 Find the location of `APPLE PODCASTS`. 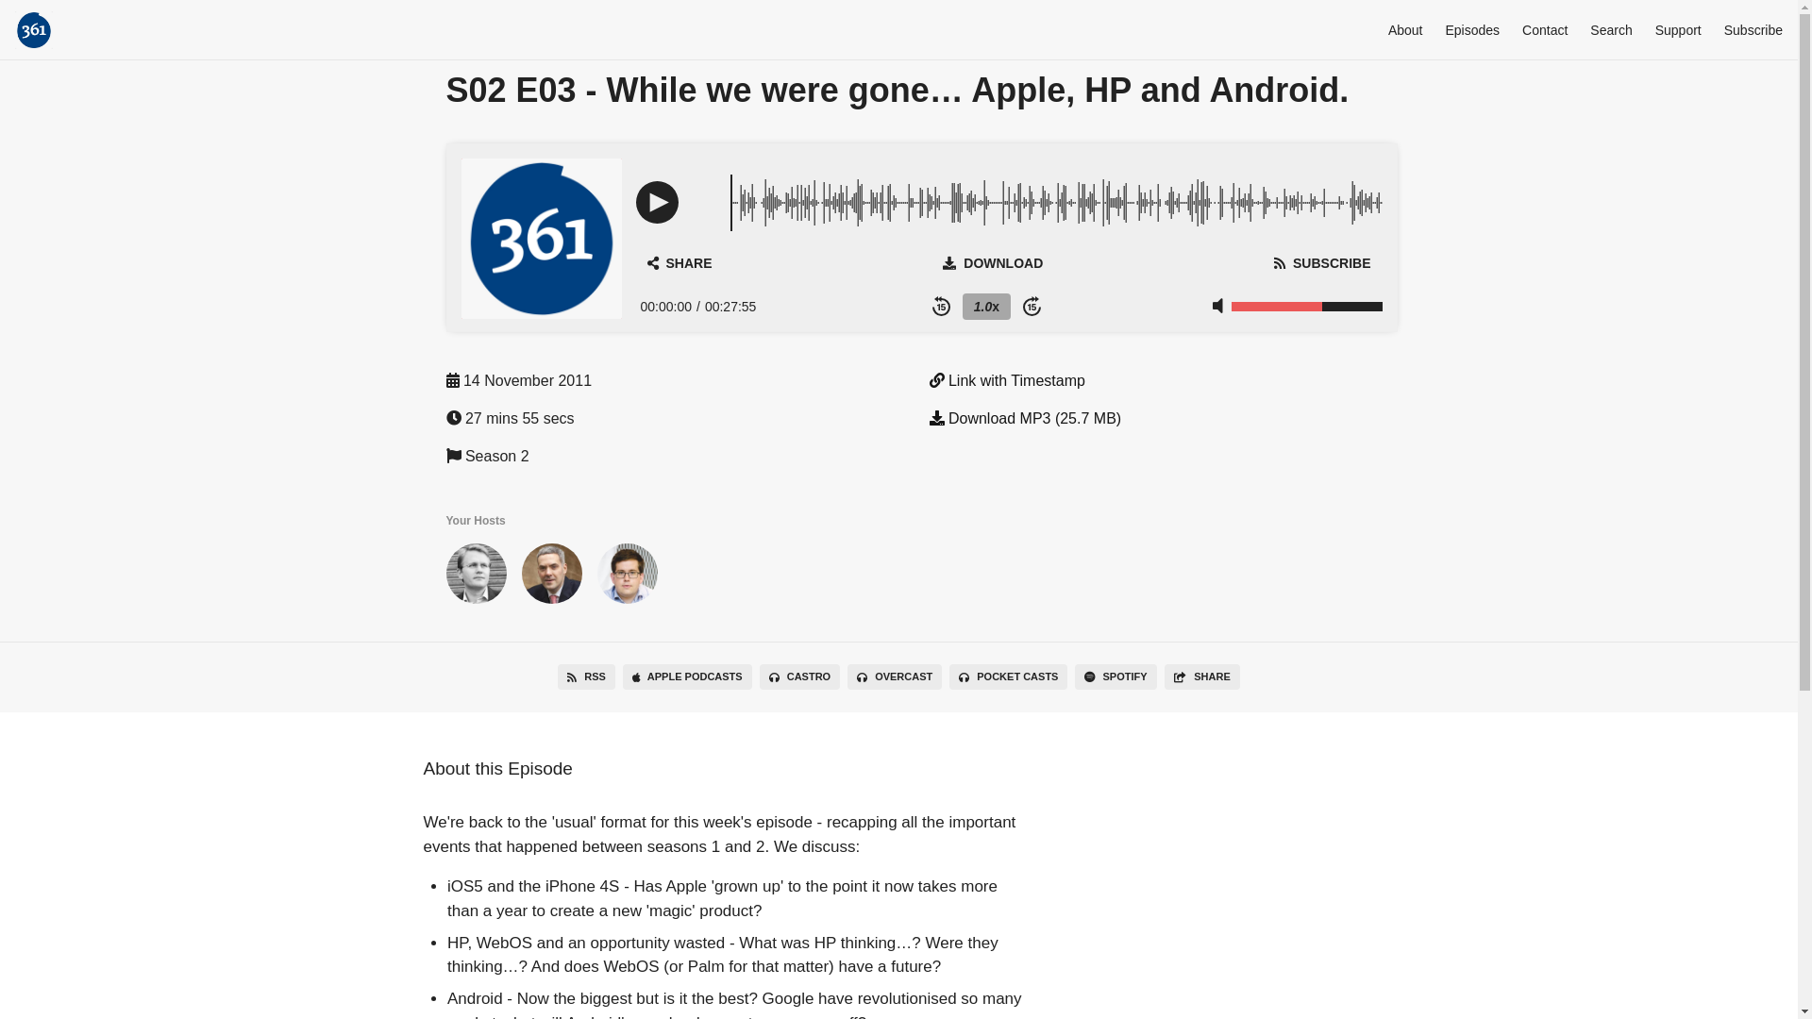

APPLE PODCASTS is located at coordinates (687, 677).